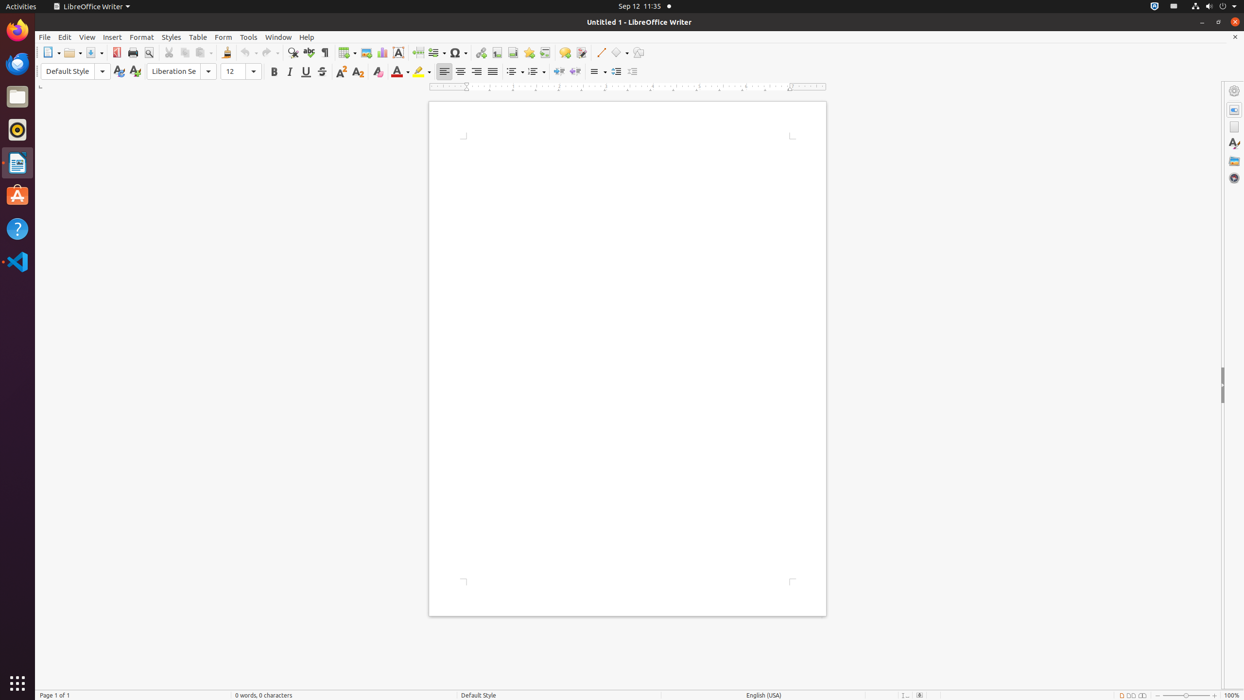 Image resolution: width=1244 pixels, height=700 pixels. I want to click on Endnote, so click(513, 52).